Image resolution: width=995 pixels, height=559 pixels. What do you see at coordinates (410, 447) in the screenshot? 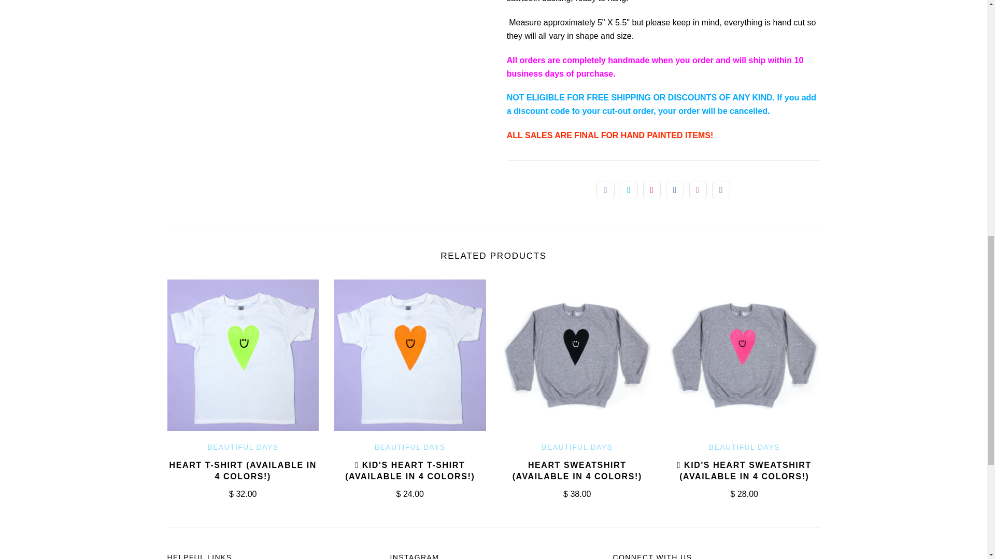
I see `Beautiful Days` at bounding box center [410, 447].